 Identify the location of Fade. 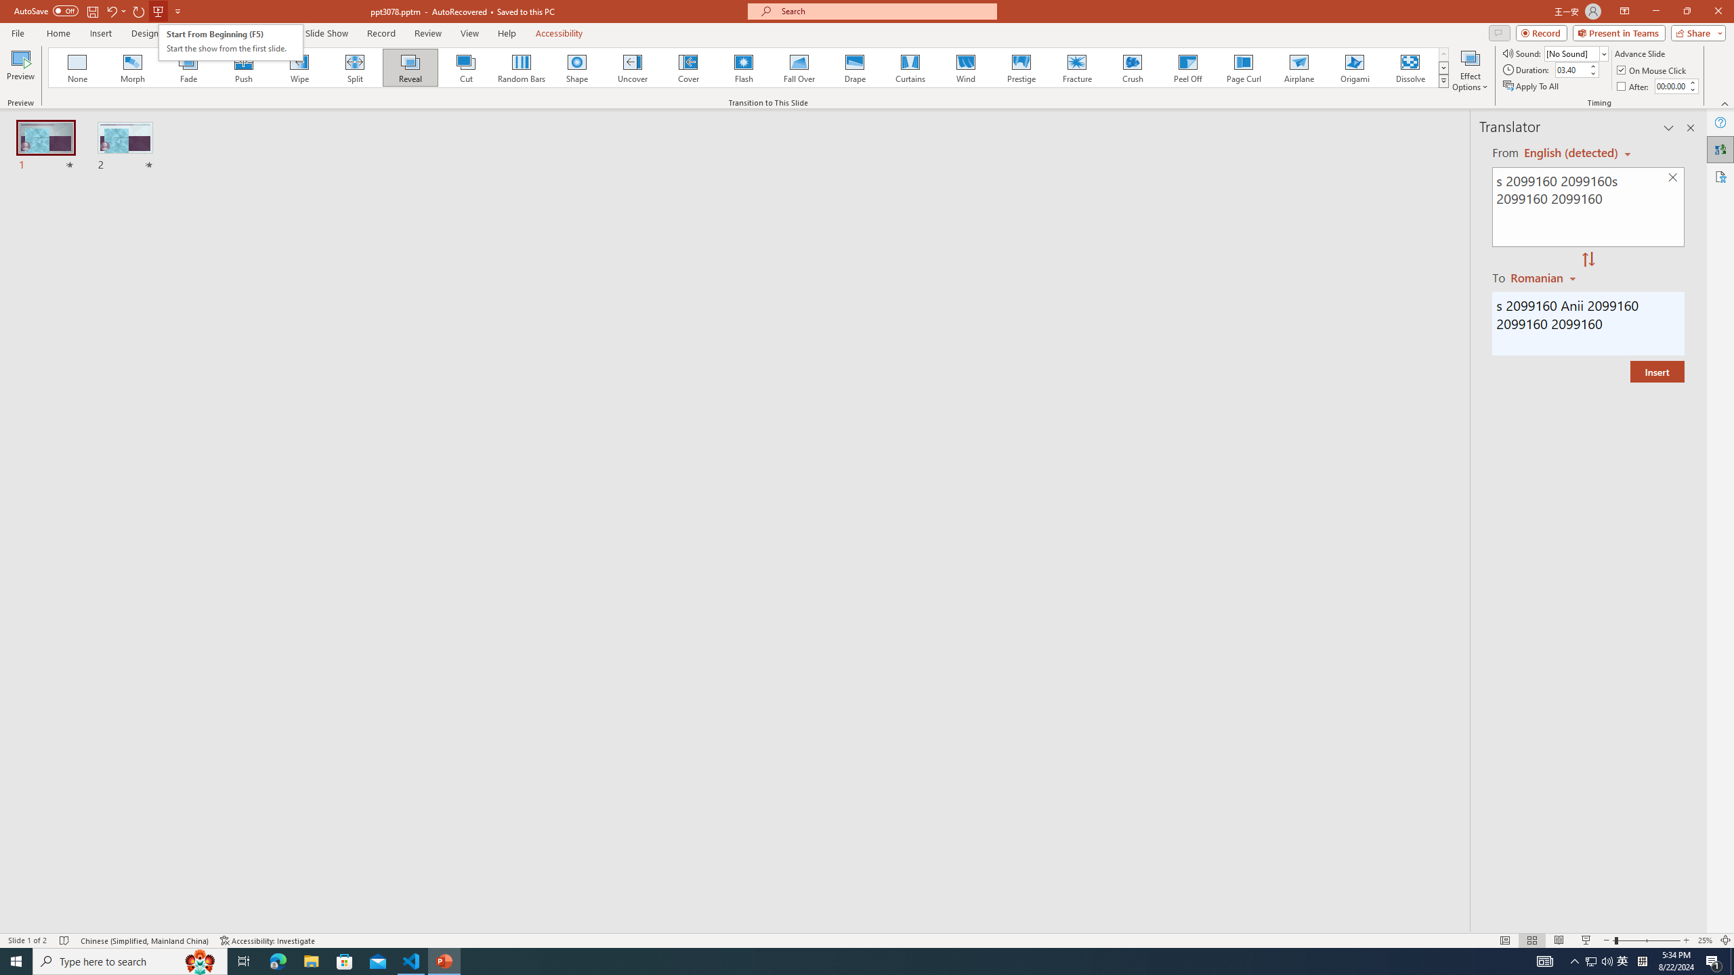
(189, 68).